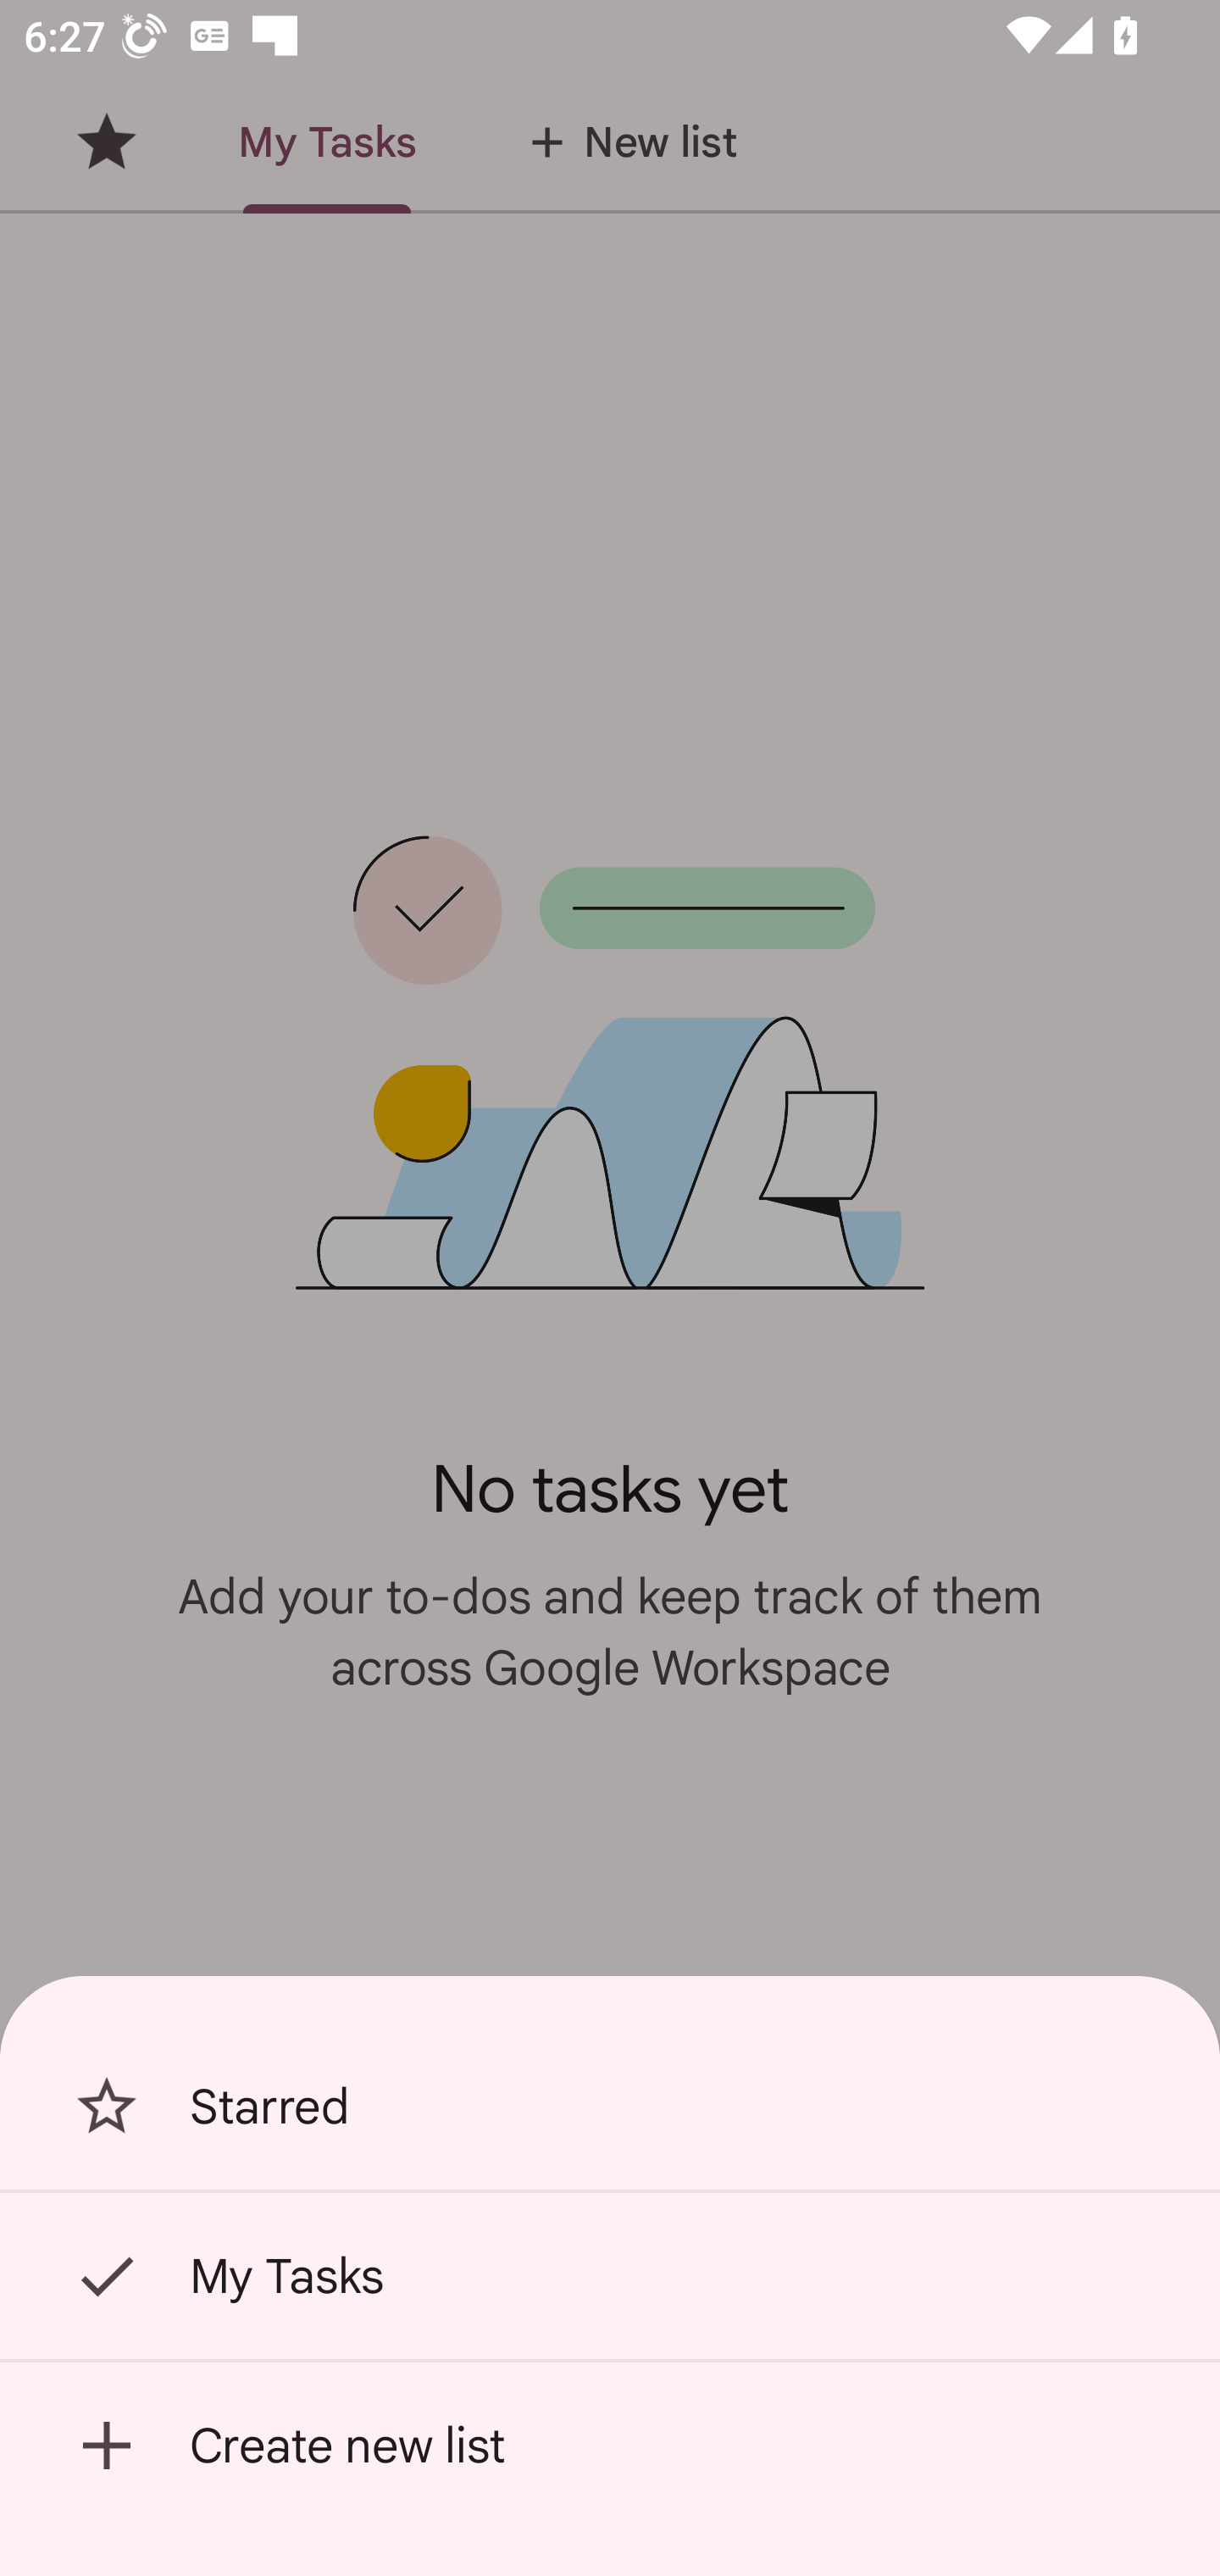  I want to click on Create new list, so click(610, 2446).